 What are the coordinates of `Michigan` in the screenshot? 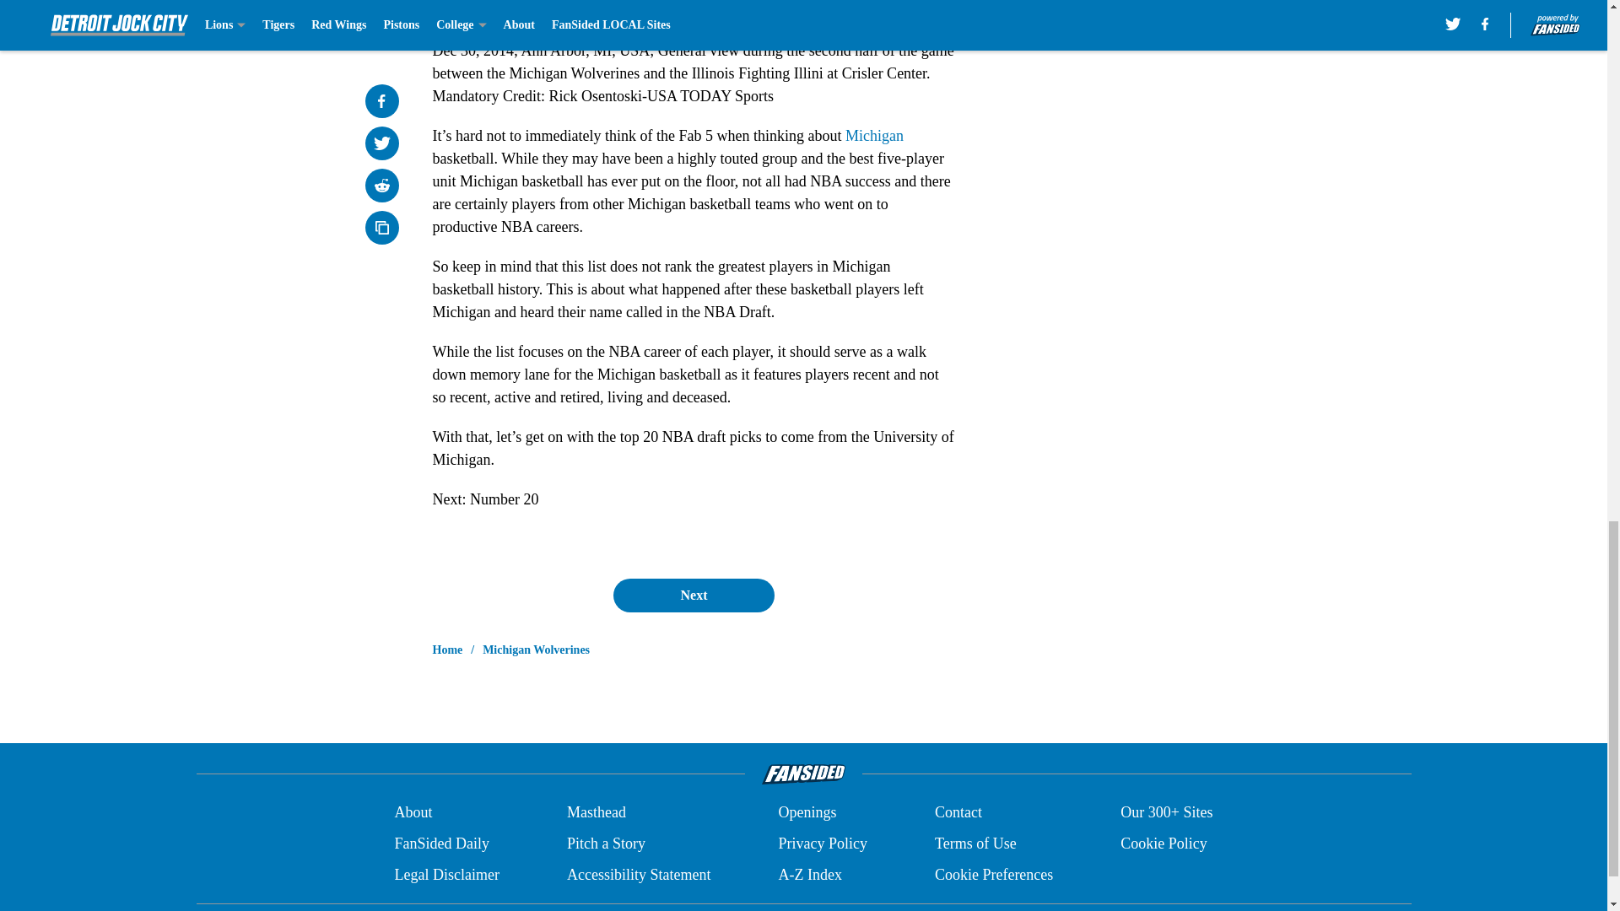 It's located at (874, 135).